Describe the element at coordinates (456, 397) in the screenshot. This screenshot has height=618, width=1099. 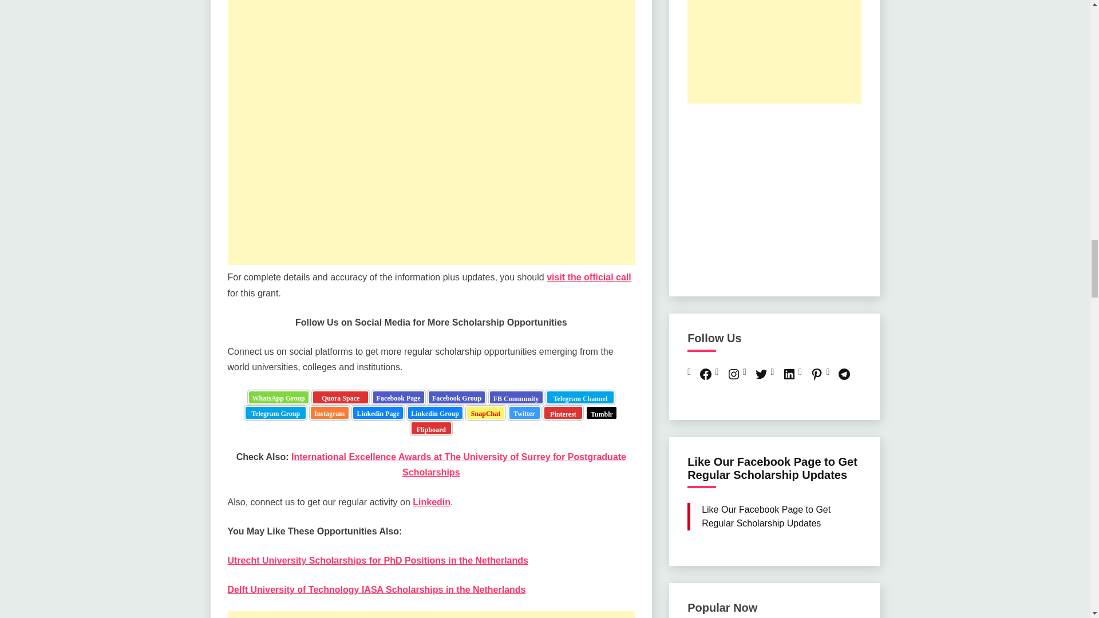
I see `Get Regular Scholarship Updates` at that location.